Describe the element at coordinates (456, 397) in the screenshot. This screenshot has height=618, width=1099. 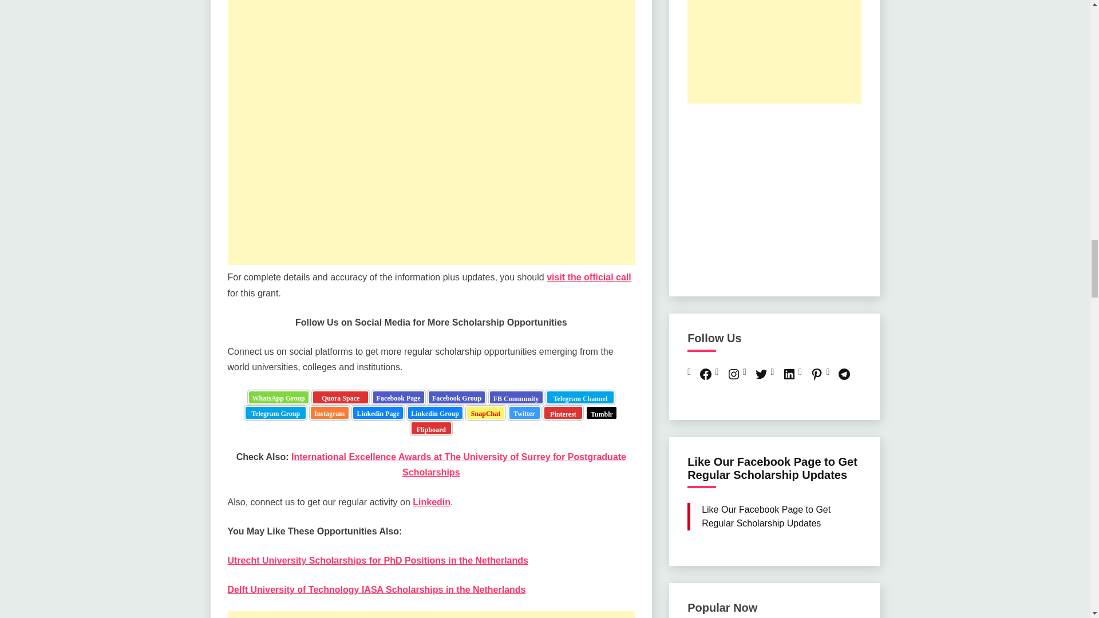
I see `Get Regular Scholarship Updates` at that location.